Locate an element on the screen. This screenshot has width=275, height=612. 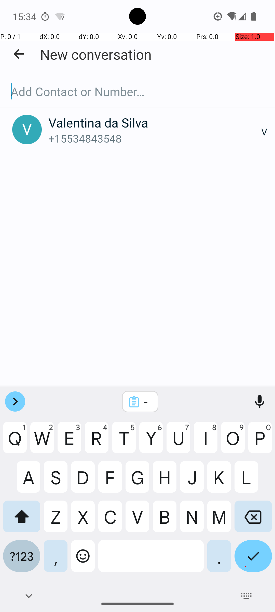
+15534843548 is located at coordinates (155, 138).